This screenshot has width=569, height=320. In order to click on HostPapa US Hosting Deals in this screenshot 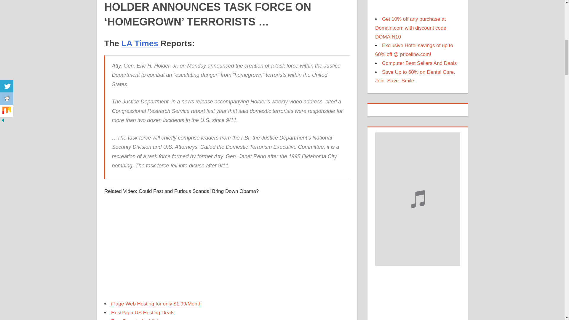, I will do `click(143, 313)`.